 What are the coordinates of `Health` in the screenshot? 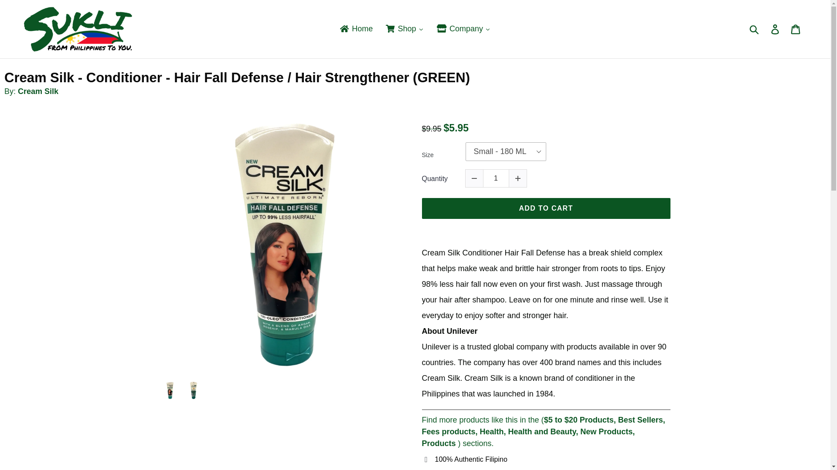 It's located at (492, 432).